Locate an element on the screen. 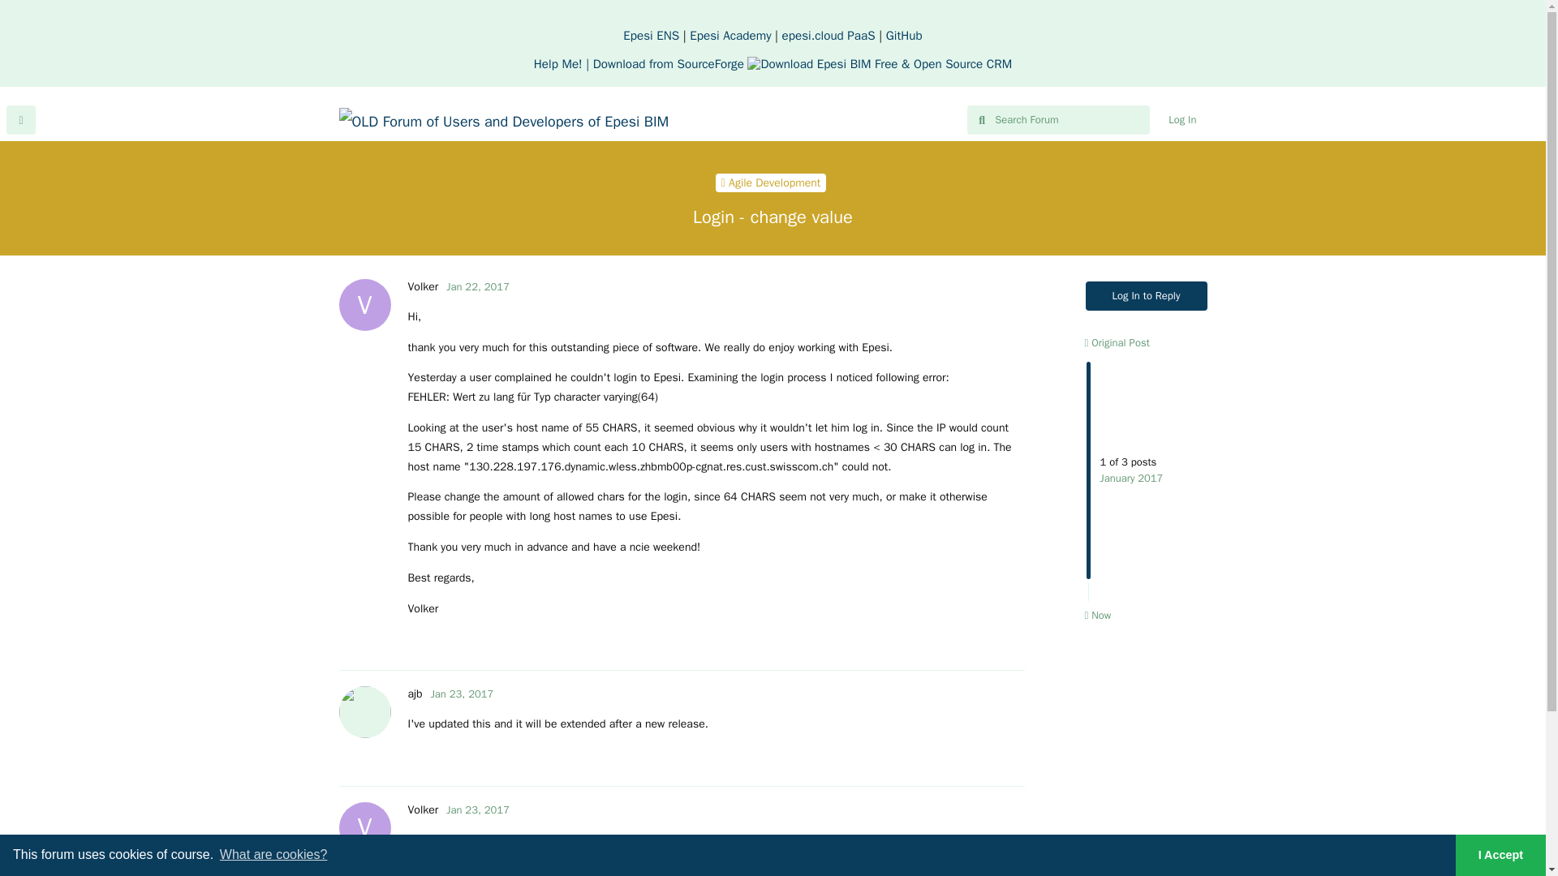  Sunday, January 22, 2017 4:15 AM is located at coordinates (477, 286).